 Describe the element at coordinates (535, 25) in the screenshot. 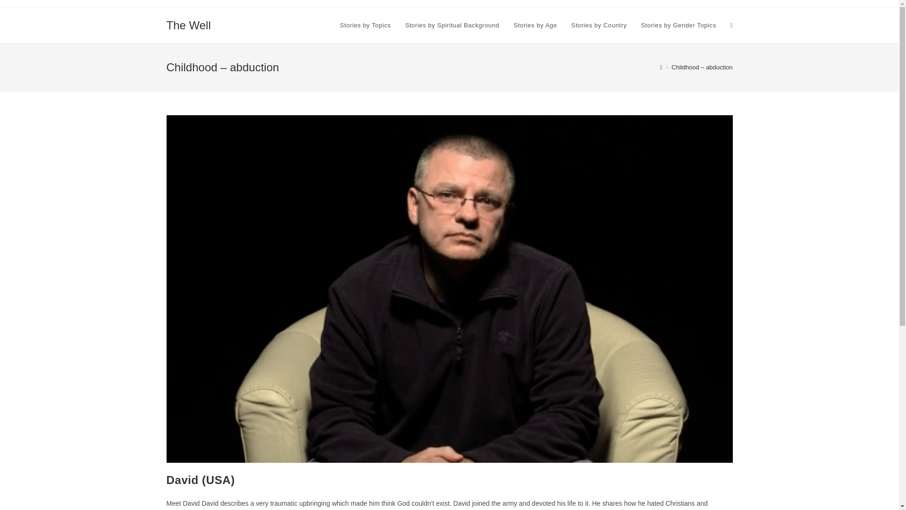

I see `Stories by Age` at that location.